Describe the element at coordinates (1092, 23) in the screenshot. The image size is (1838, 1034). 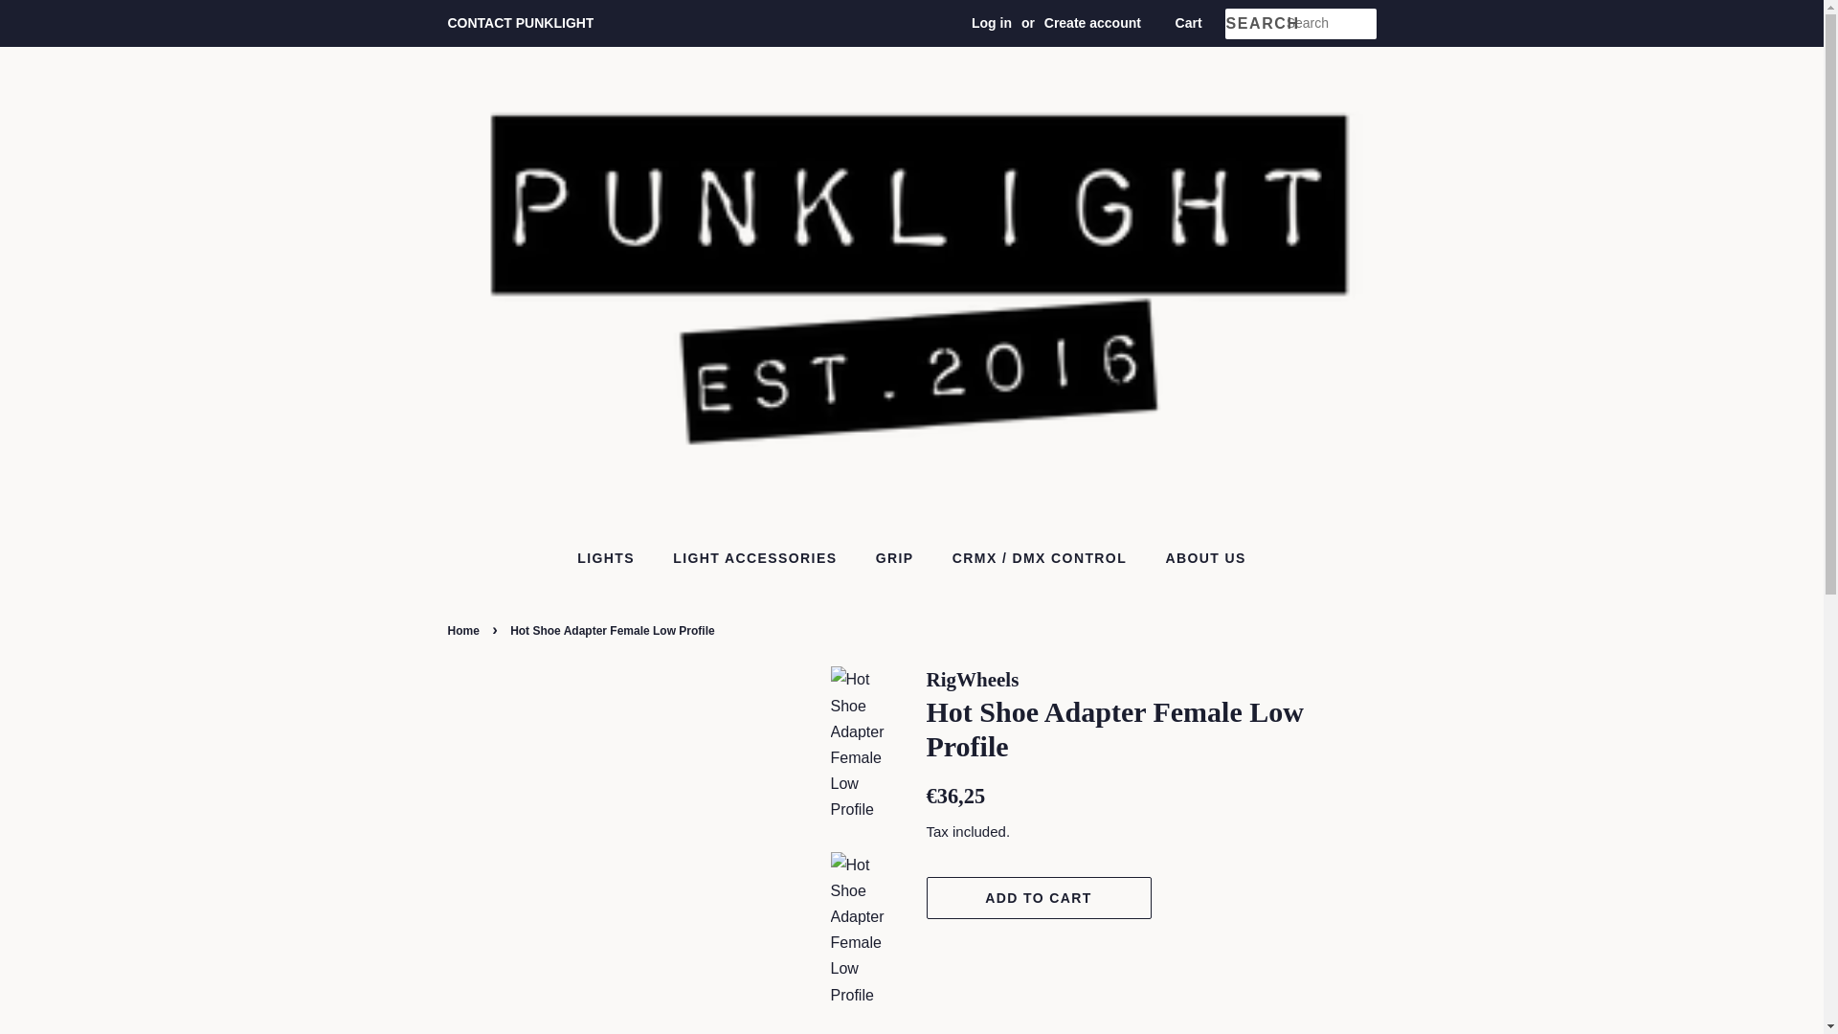
I see `Create account` at that location.